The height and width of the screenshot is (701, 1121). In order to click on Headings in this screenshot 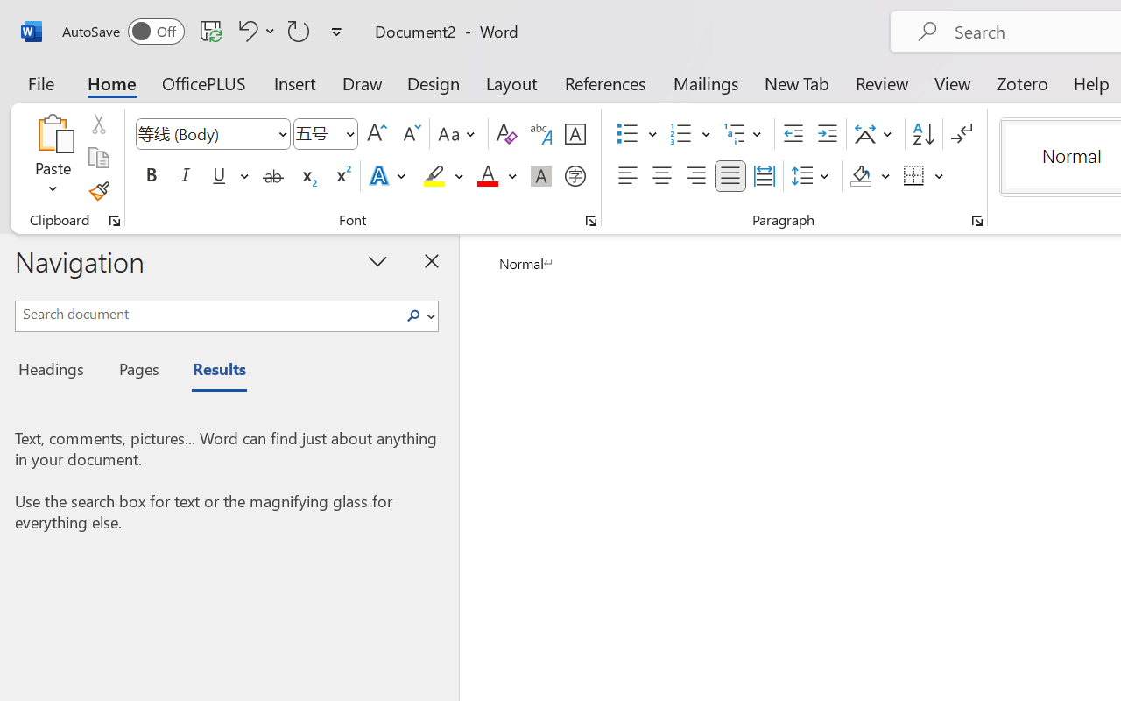, I will do `click(56, 372)`.